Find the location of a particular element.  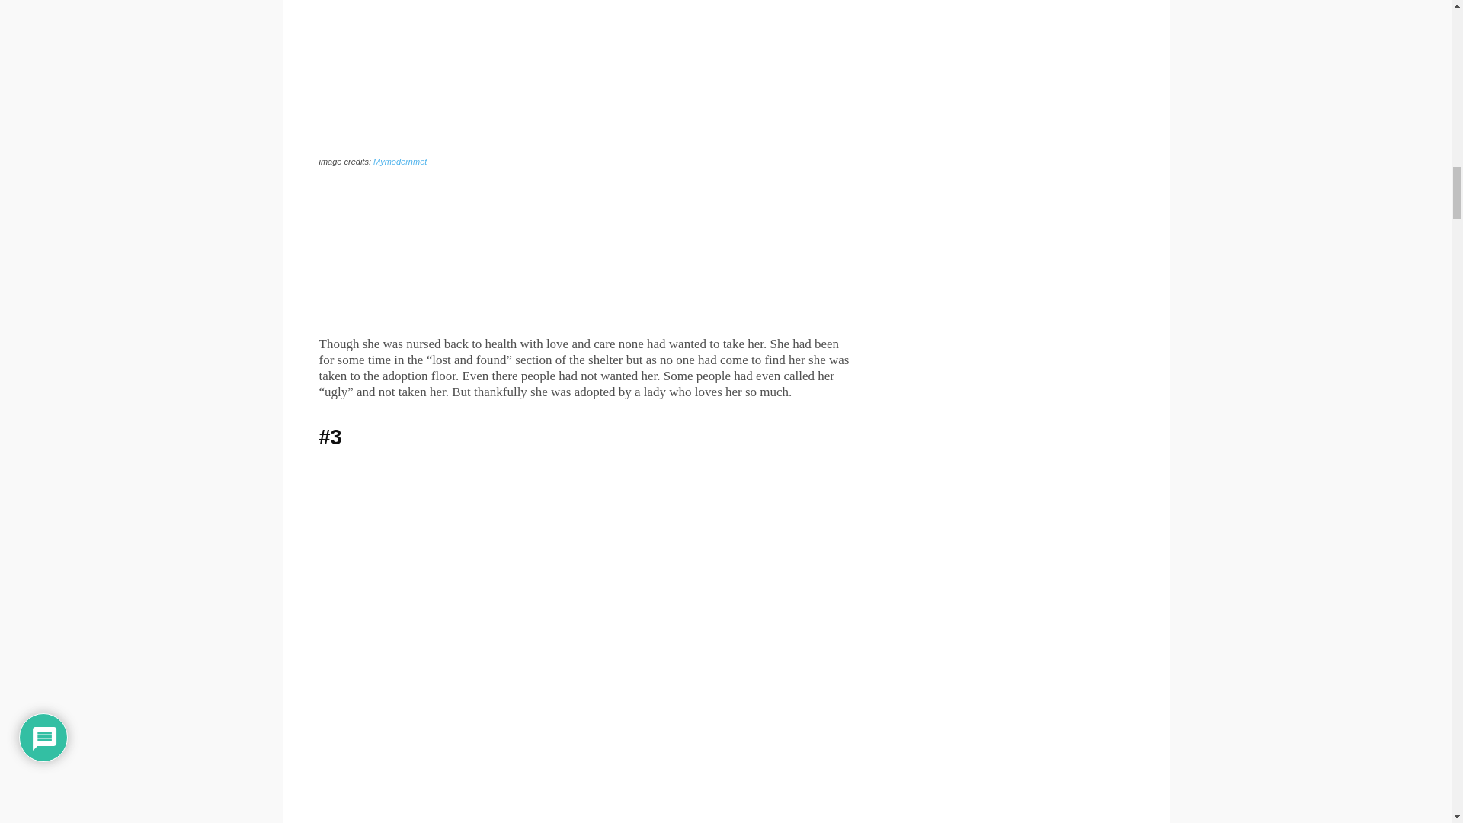

Mymodernmet is located at coordinates (399, 162).